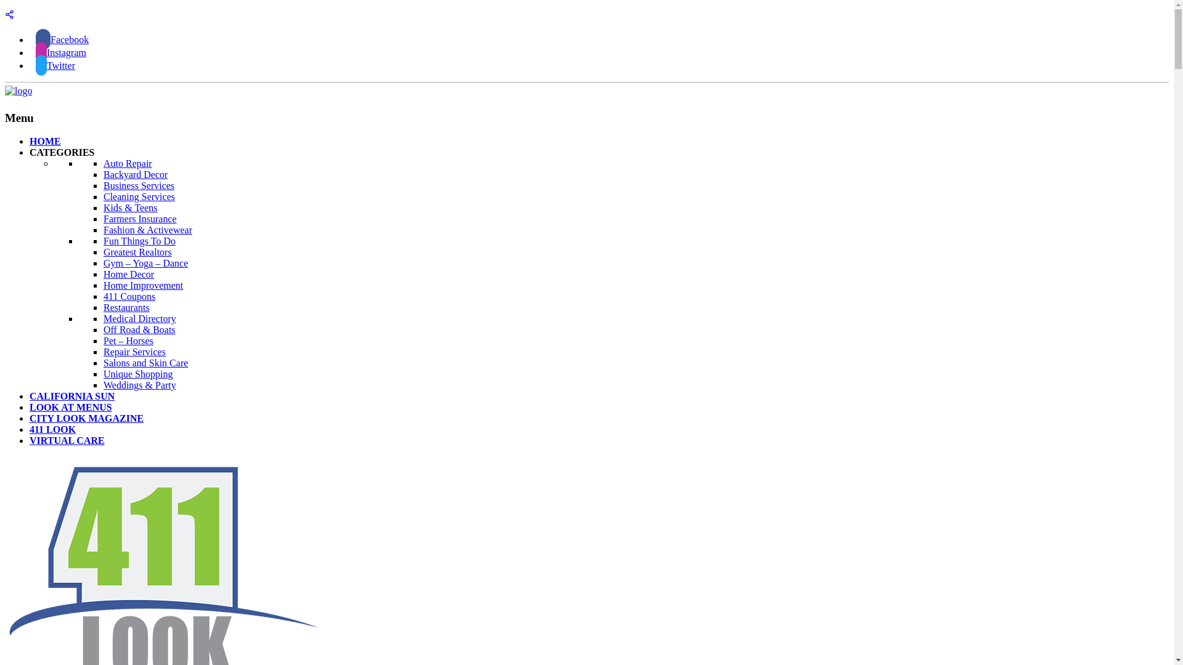 The height and width of the screenshot is (665, 1183). I want to click on Greatest Realtors, so click(138, 252).